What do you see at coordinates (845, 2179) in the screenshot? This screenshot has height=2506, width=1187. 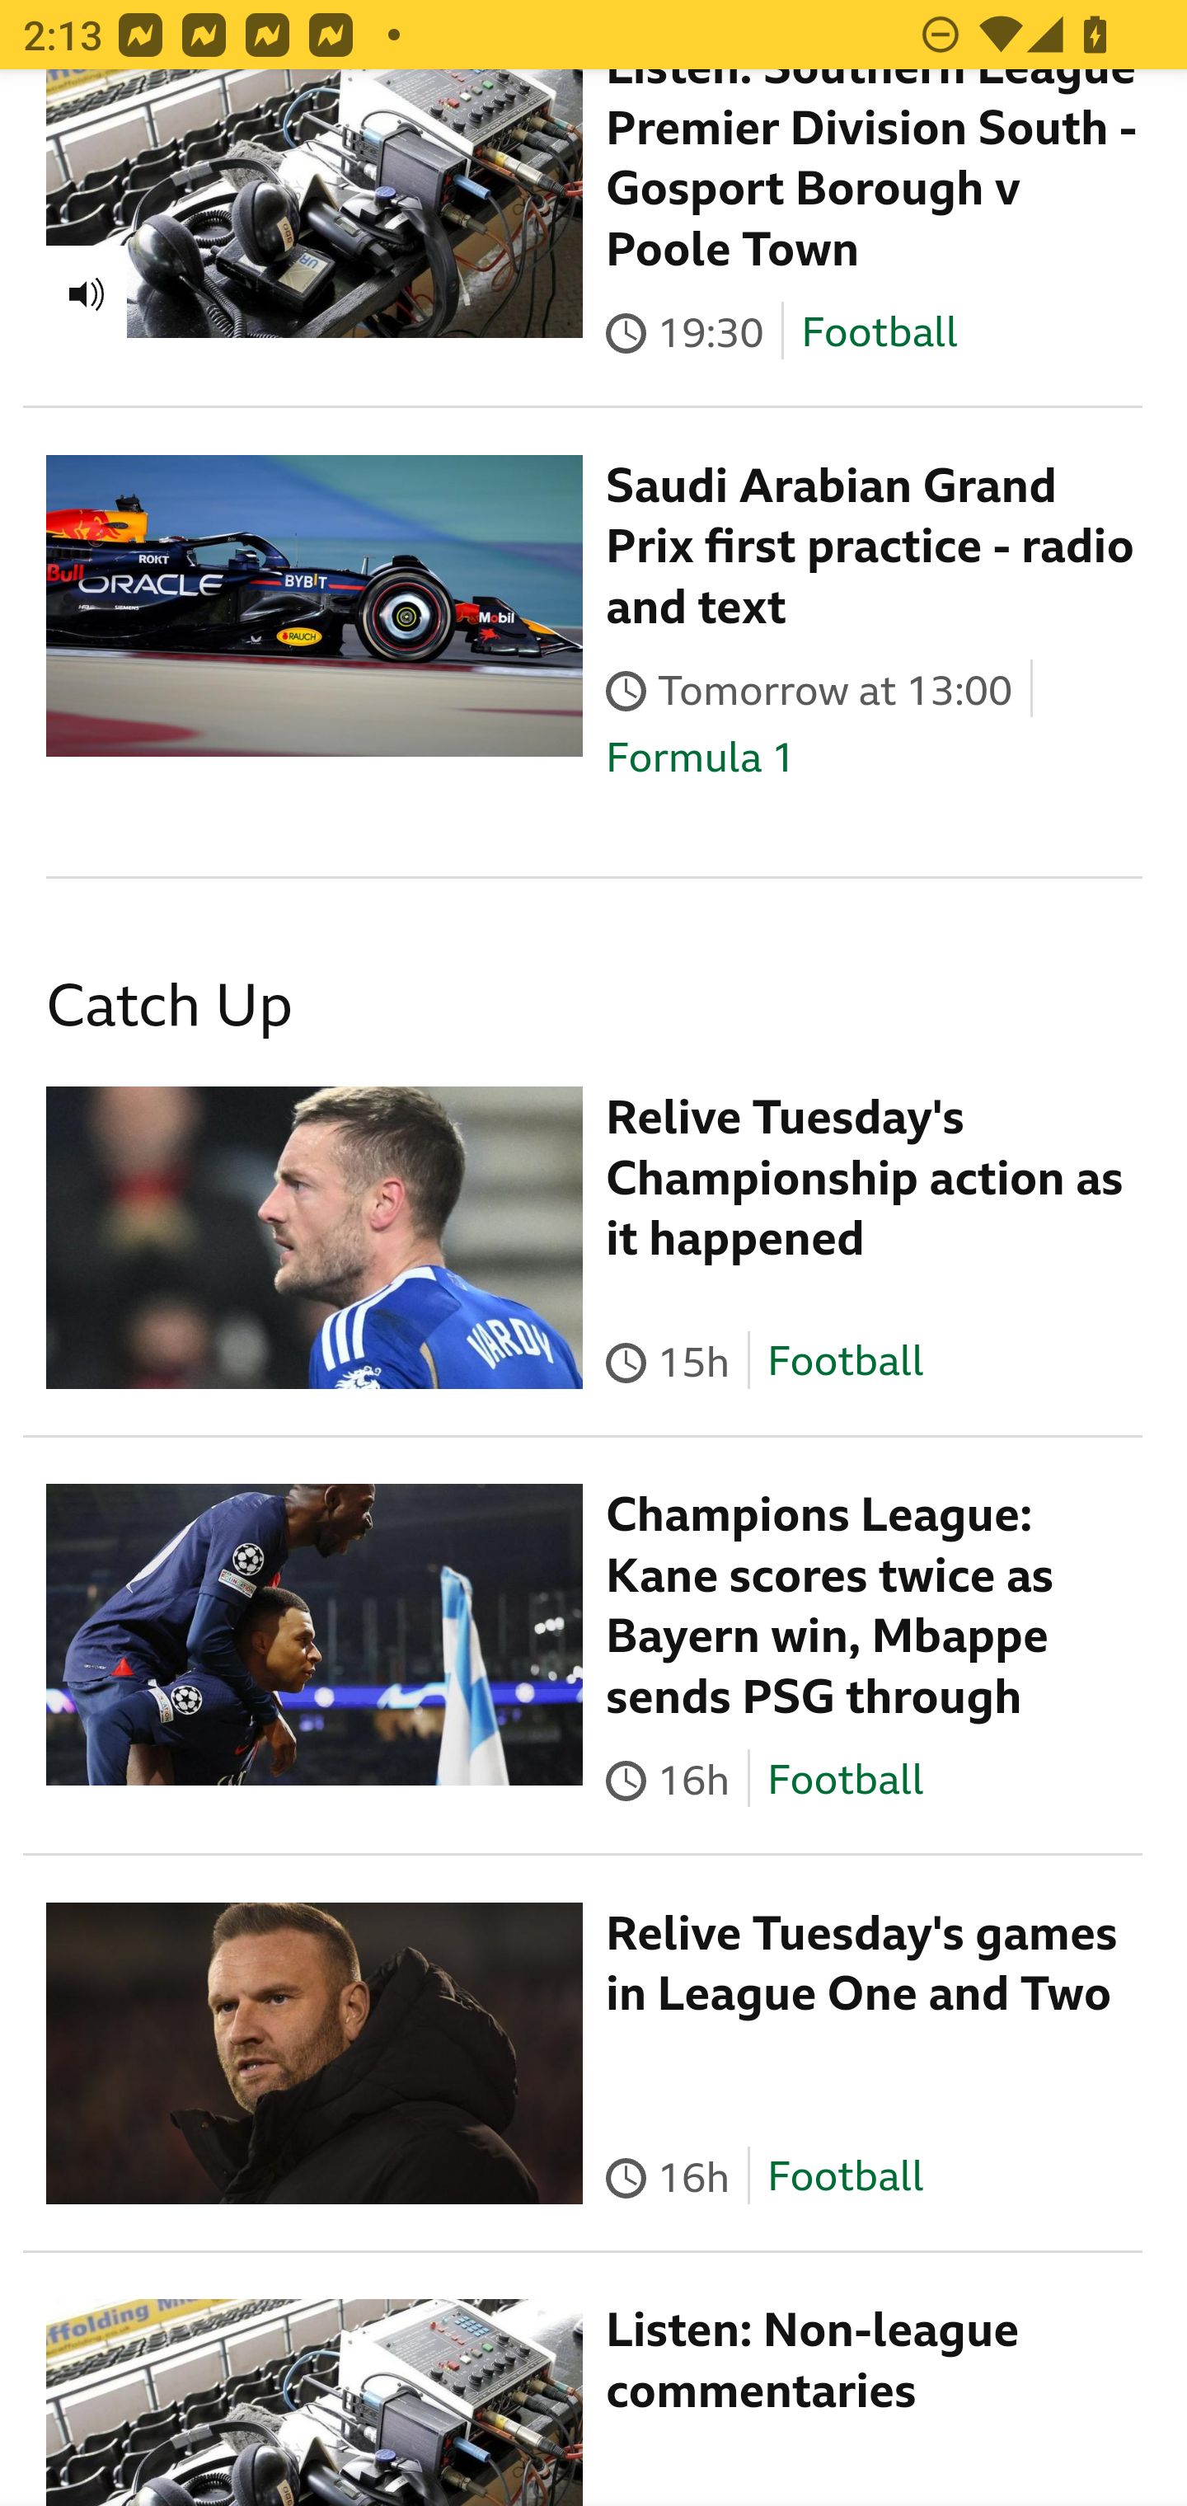 I see `Football` at bounding box center [845, 2179].